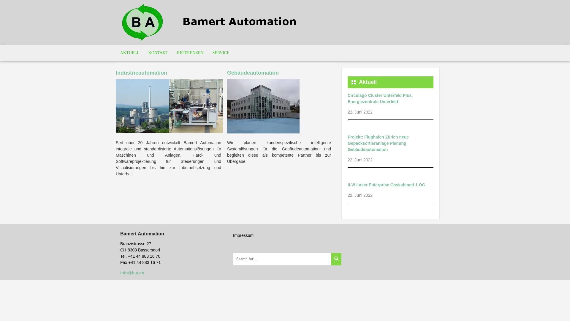 The width and height of the screenshot is (570, 321). What do you see at coordinates (211, 22) in the screenshot?
I see `Bamert Automation` at bounding box center [211, 22].